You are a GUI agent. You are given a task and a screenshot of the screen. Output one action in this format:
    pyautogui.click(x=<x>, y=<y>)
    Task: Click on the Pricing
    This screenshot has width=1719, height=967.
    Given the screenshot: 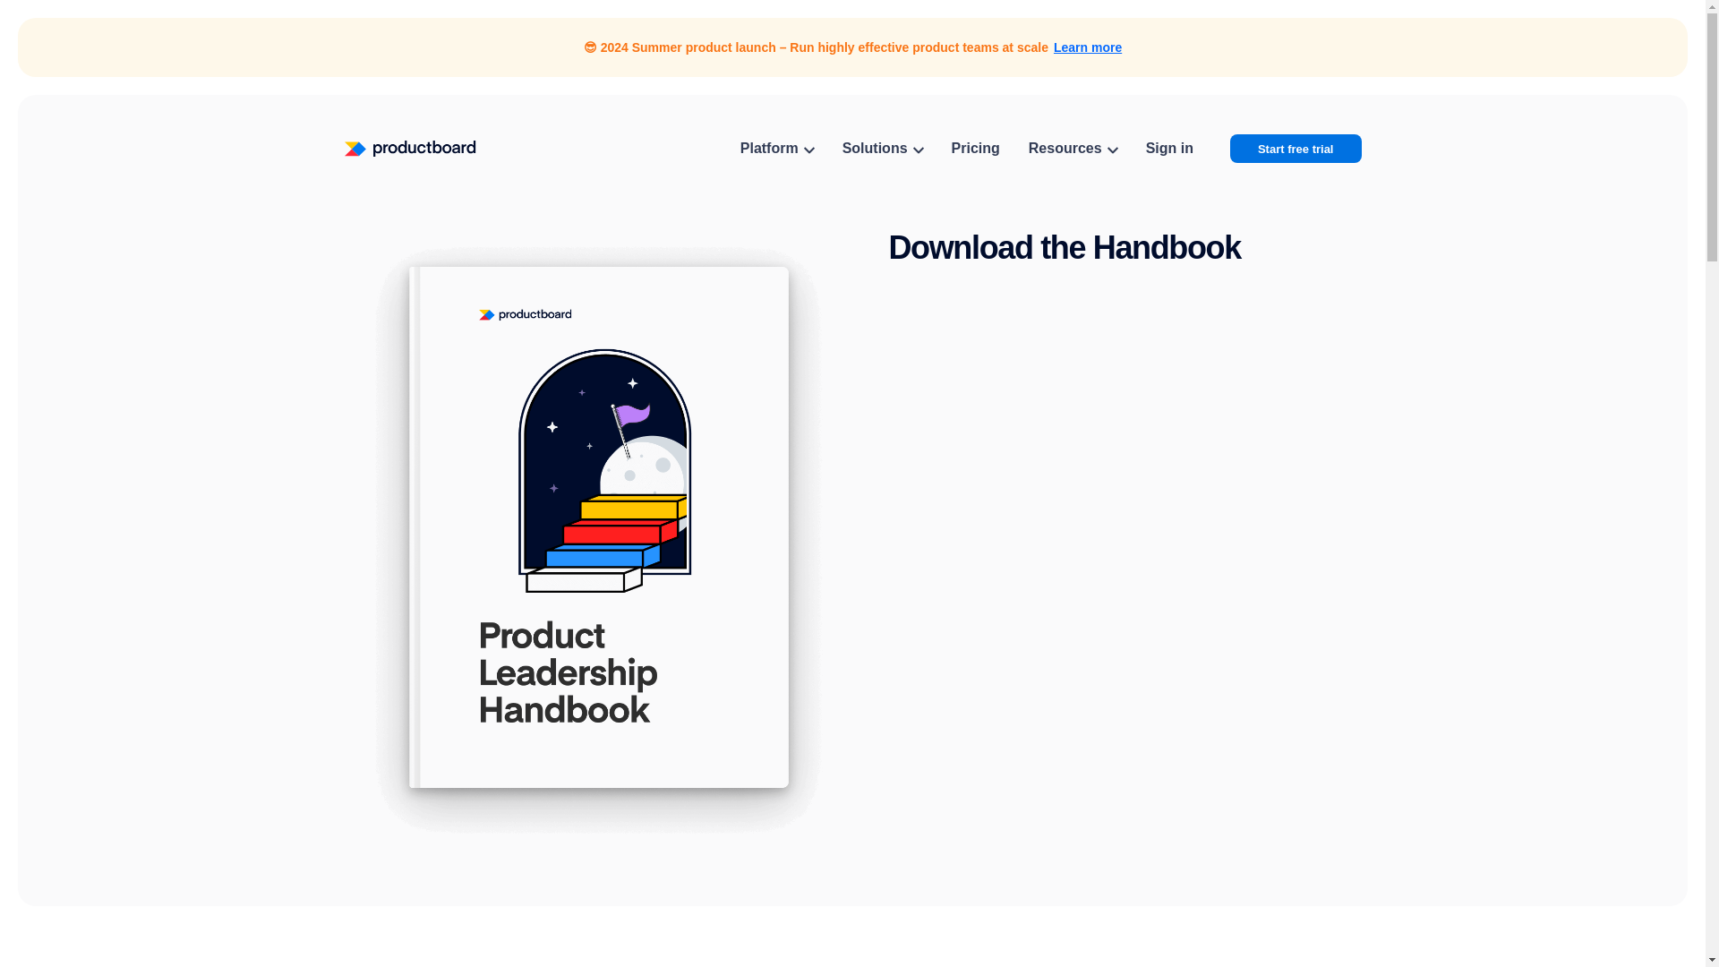 What is the action you would take?
    pyautogui.click(x=976, y=149)
    